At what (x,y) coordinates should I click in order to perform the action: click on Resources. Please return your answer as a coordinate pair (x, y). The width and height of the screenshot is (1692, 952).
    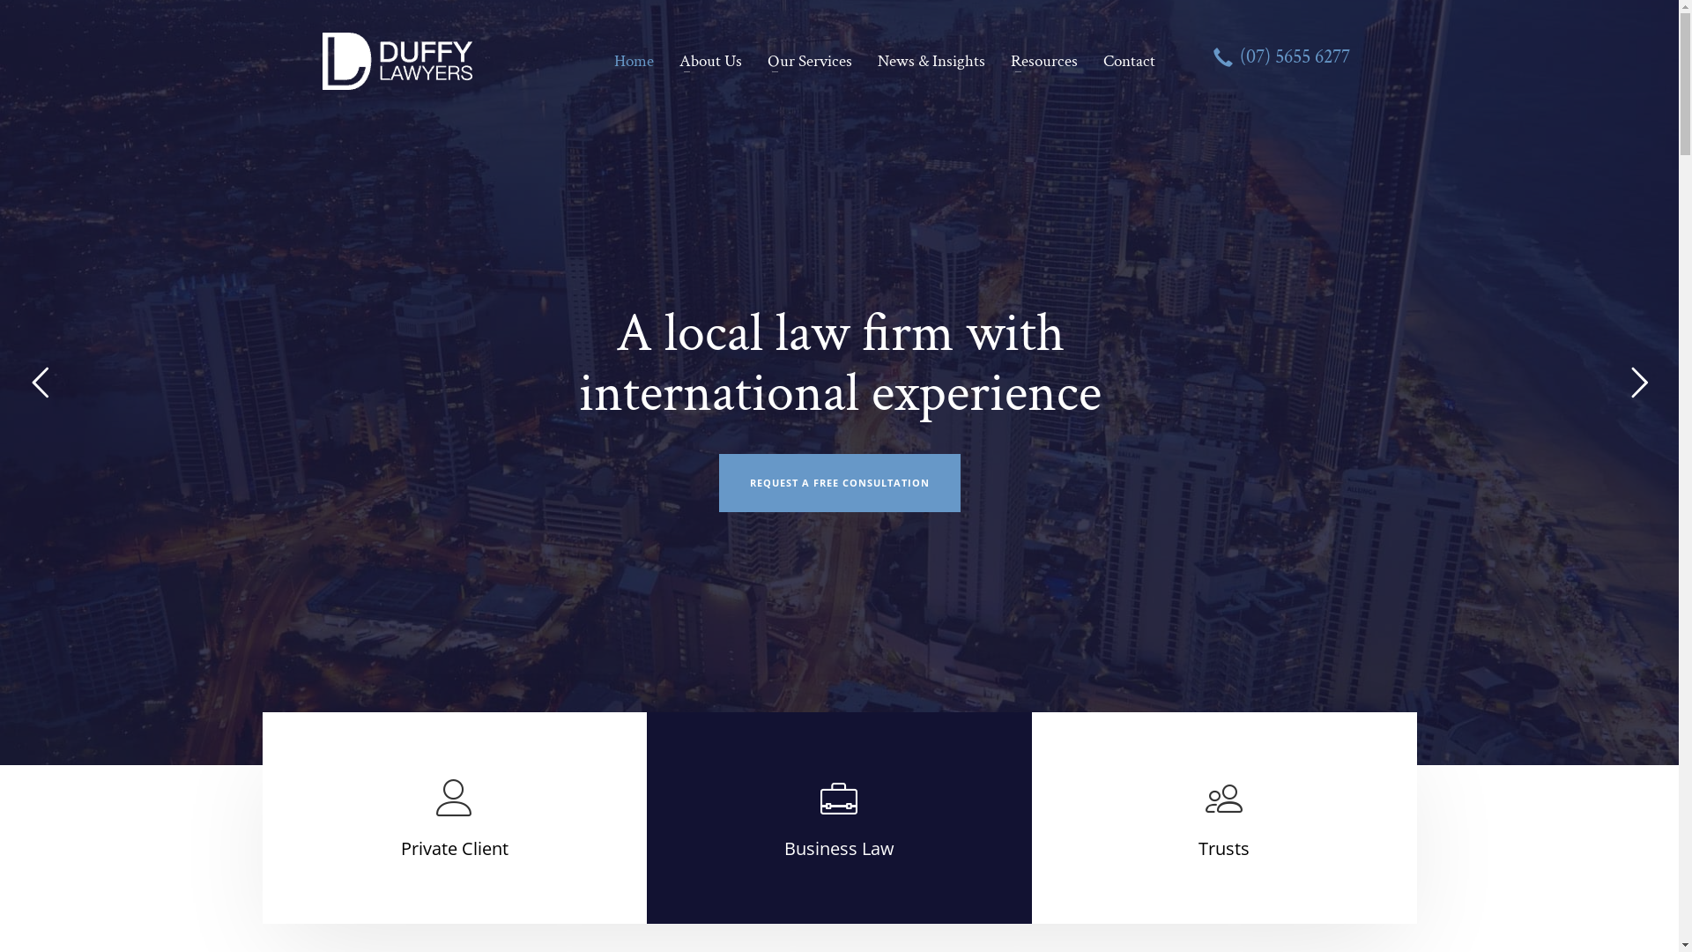
    Looking at the image, I should click on (1043, 62).